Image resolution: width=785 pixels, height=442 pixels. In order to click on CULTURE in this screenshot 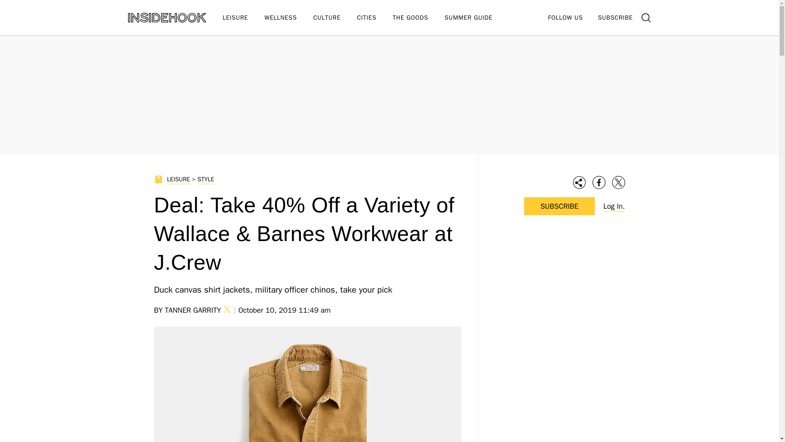, I will do `click(335, 18)`.